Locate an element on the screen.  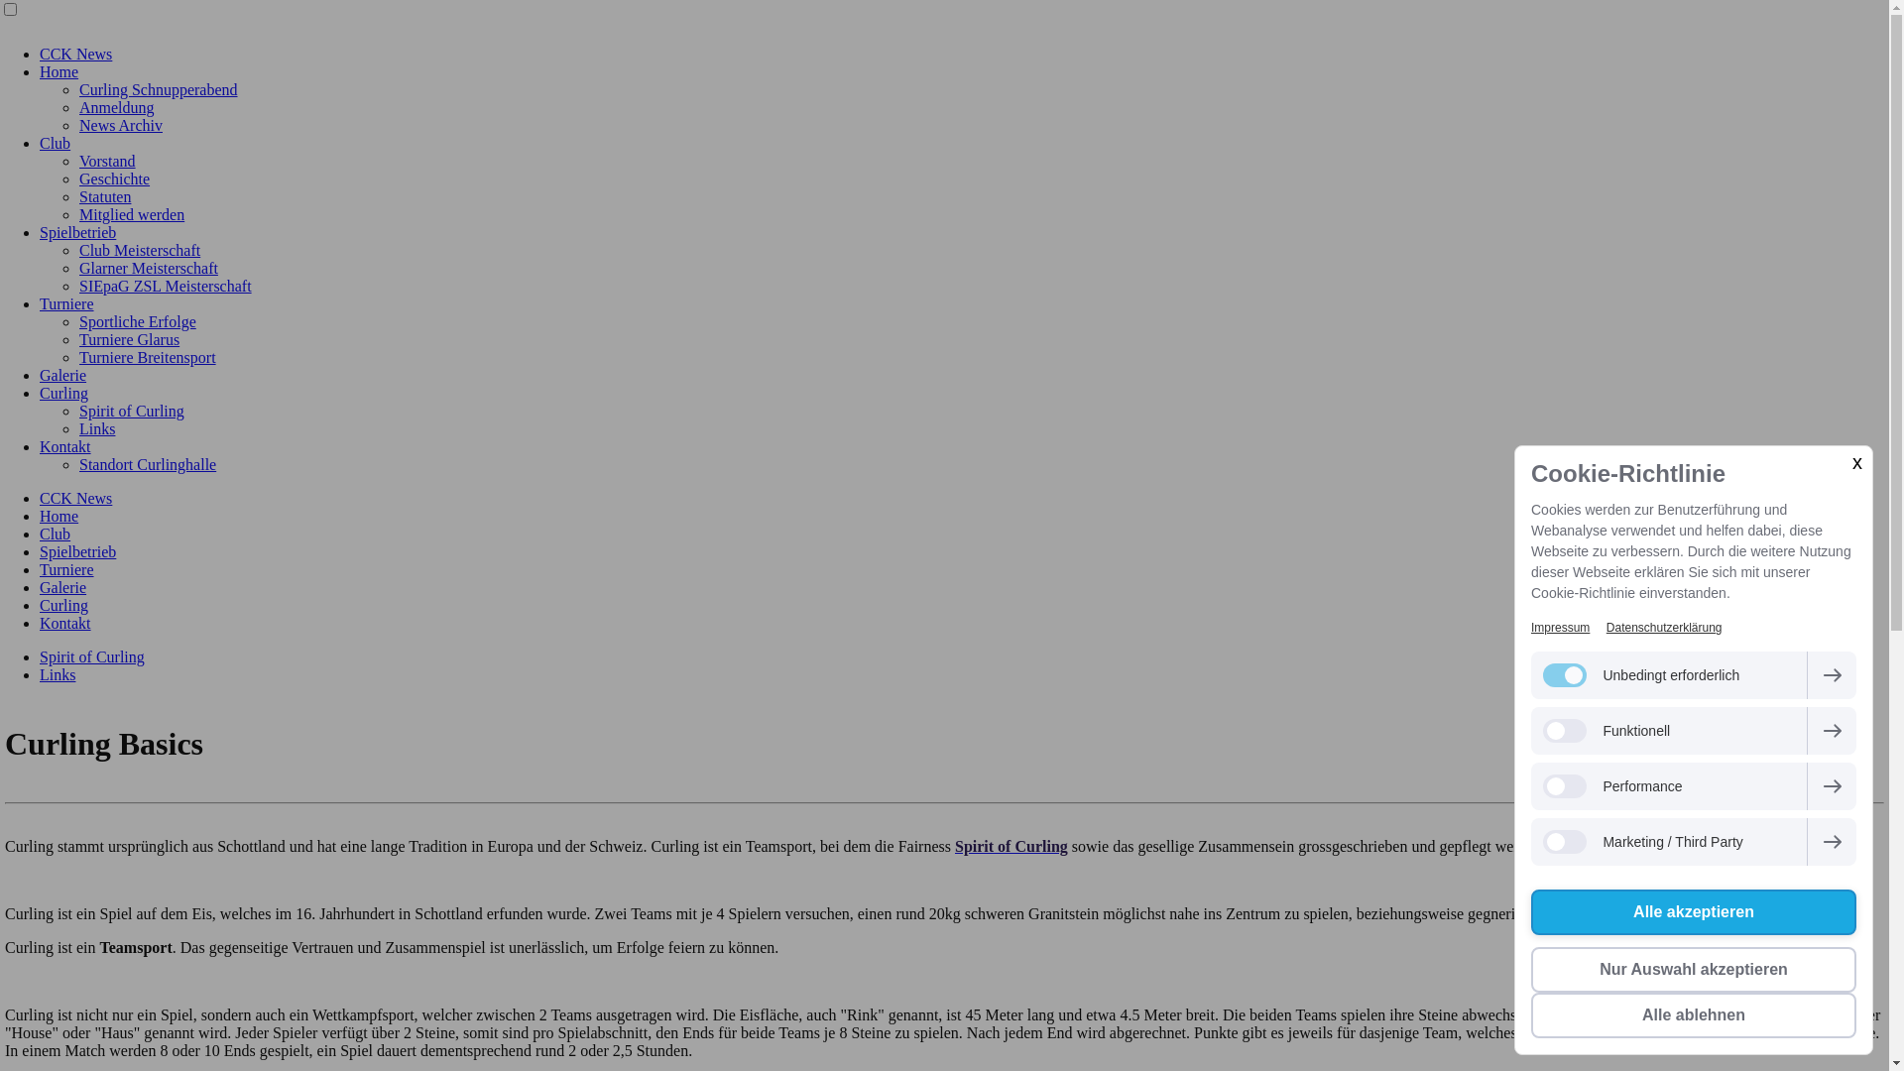
Spielbetrieb is located at coordinates (77, 551).